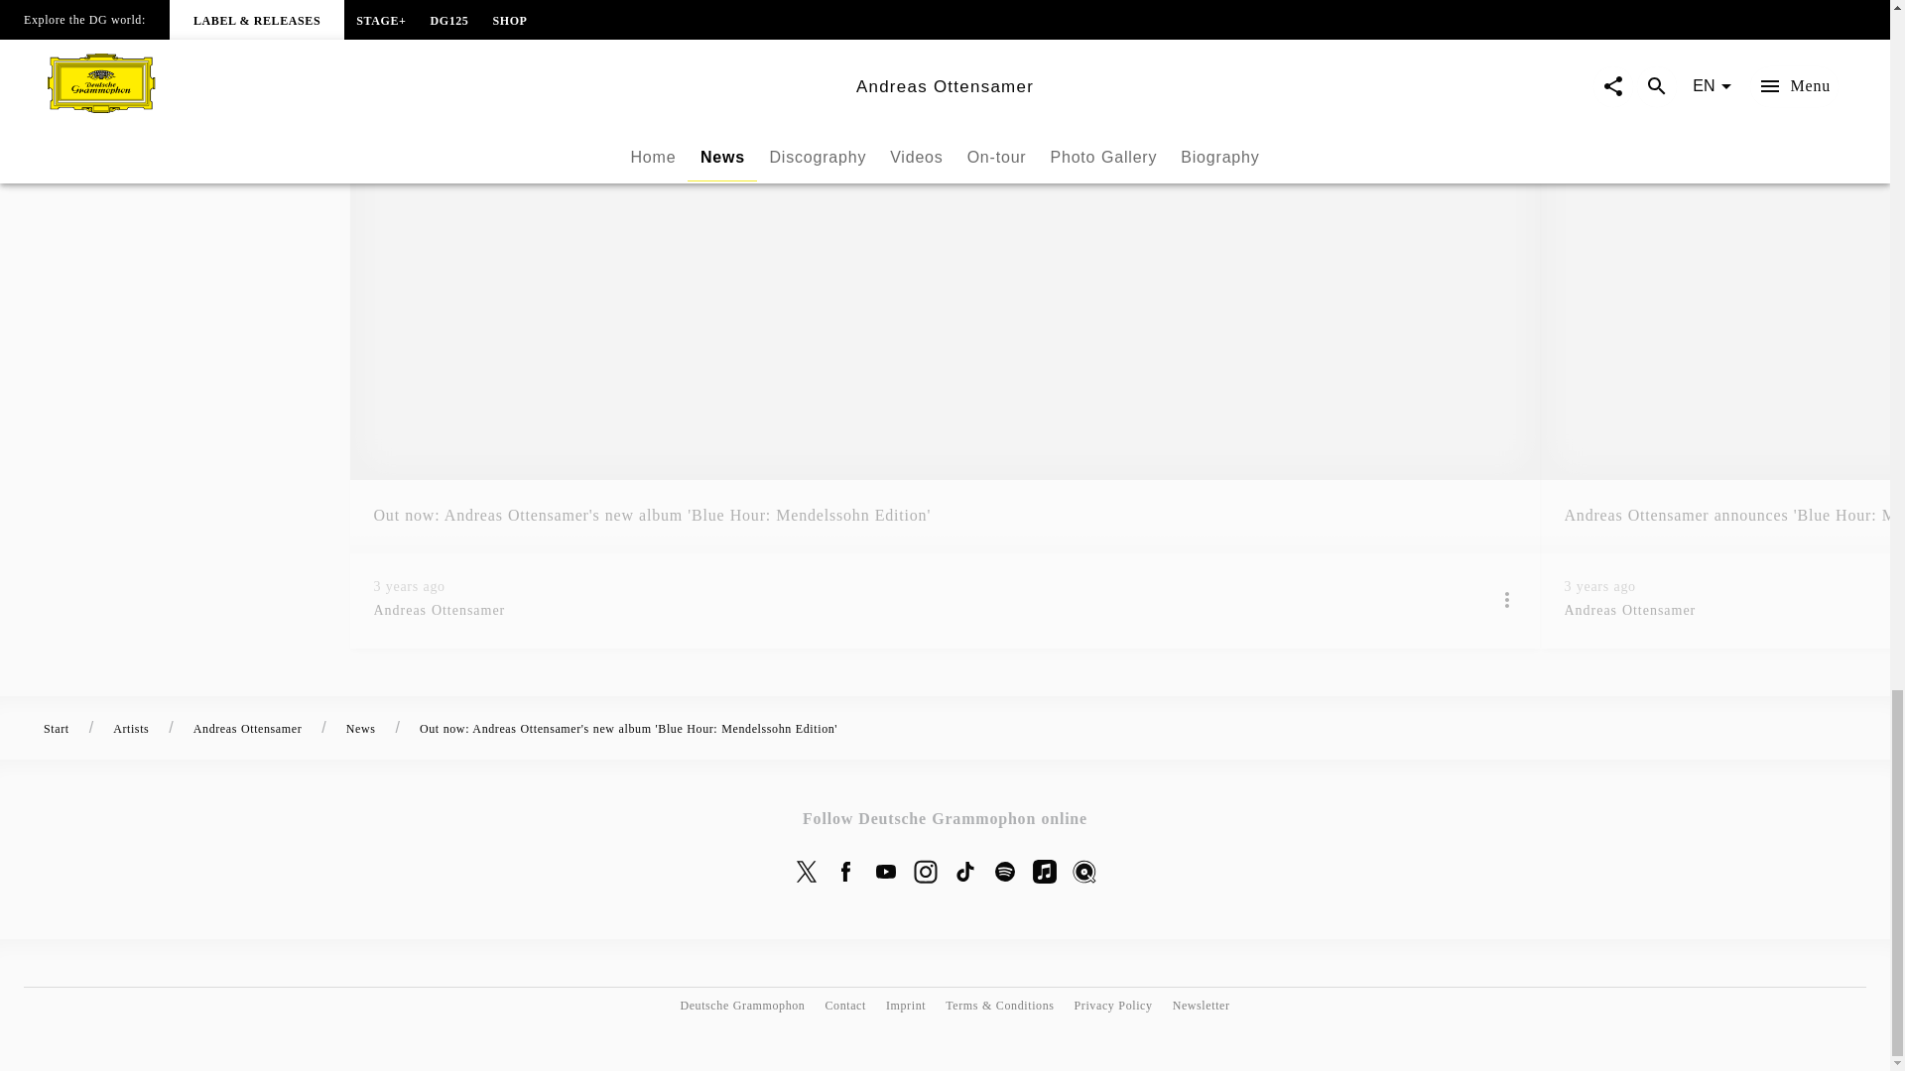 This screenshot has width=1905, height=1071. Describe the element at coordinates (913, 611) in the screenshot. I see `Andreas Ottensamer` at that location.